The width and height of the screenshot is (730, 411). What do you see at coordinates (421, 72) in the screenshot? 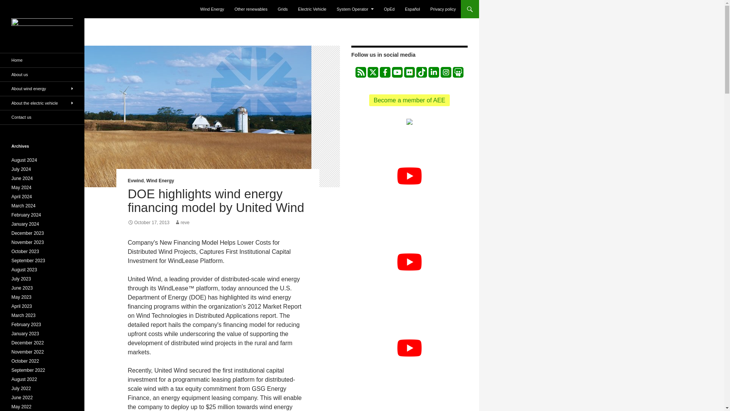
I see `Tiktok` at bounding box center [421, 72].